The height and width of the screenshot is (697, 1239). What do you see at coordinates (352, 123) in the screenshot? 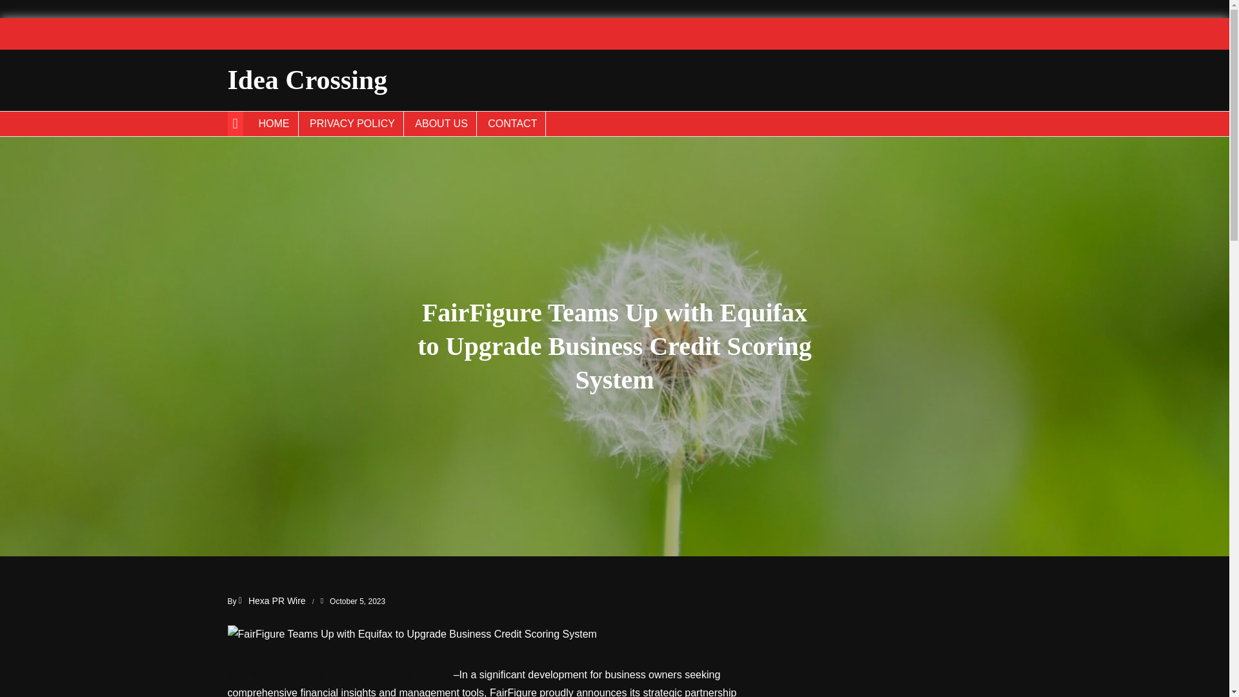
I see `PRIVACY POLICY` at bounding box center [352, 123].